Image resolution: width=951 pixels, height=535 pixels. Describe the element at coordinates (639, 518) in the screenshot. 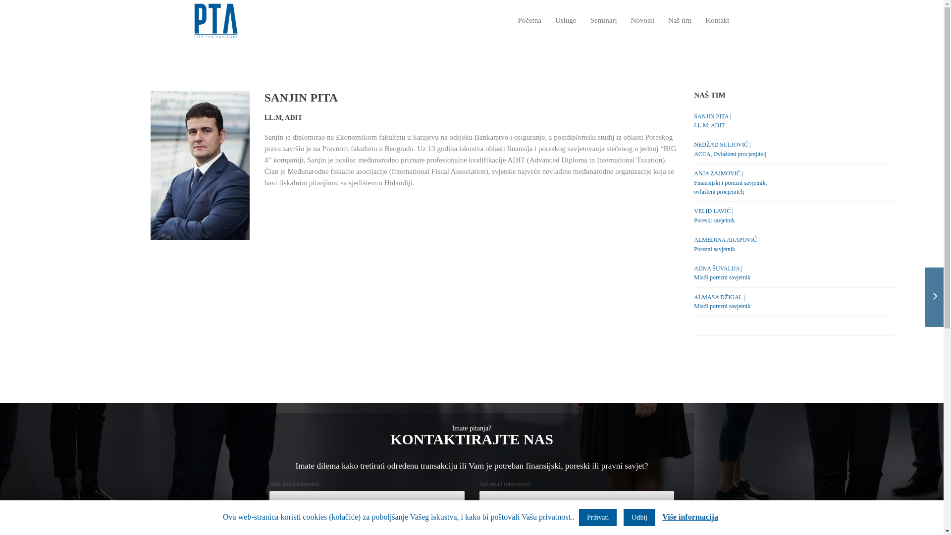

I see `Odbij` at that location.